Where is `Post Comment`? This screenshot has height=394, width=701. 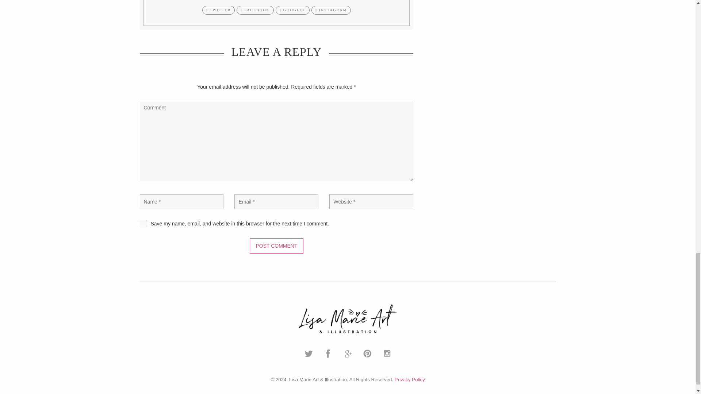
Post Comment is located at coordinates (276, 246).